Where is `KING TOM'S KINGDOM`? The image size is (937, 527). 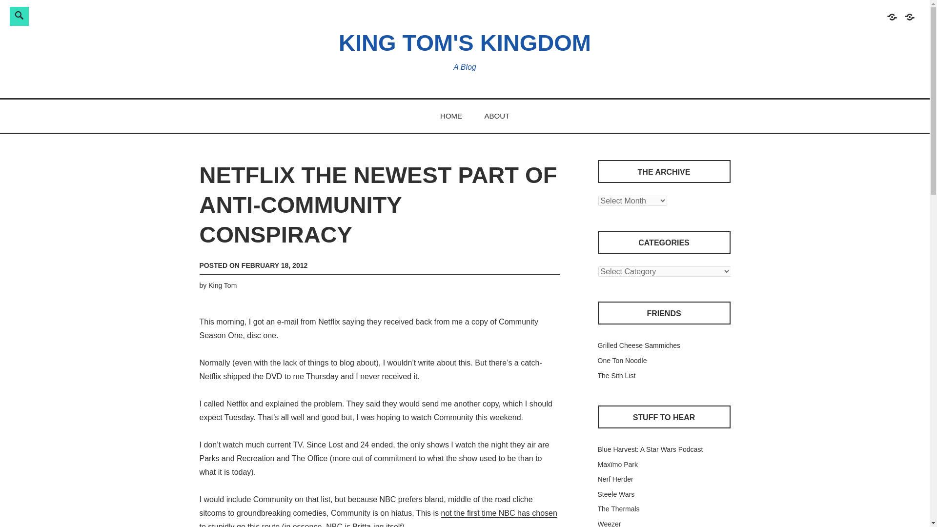 KING TOM'S KINGDOM is located at coordinates (465, 42).